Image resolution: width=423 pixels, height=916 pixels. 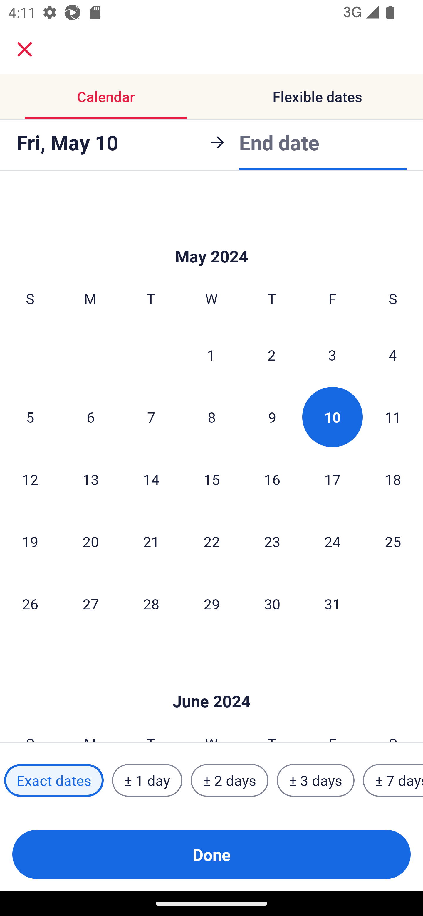 I want to click on 25 Saturday, May 25, 2024, so click(x=393, y=541).